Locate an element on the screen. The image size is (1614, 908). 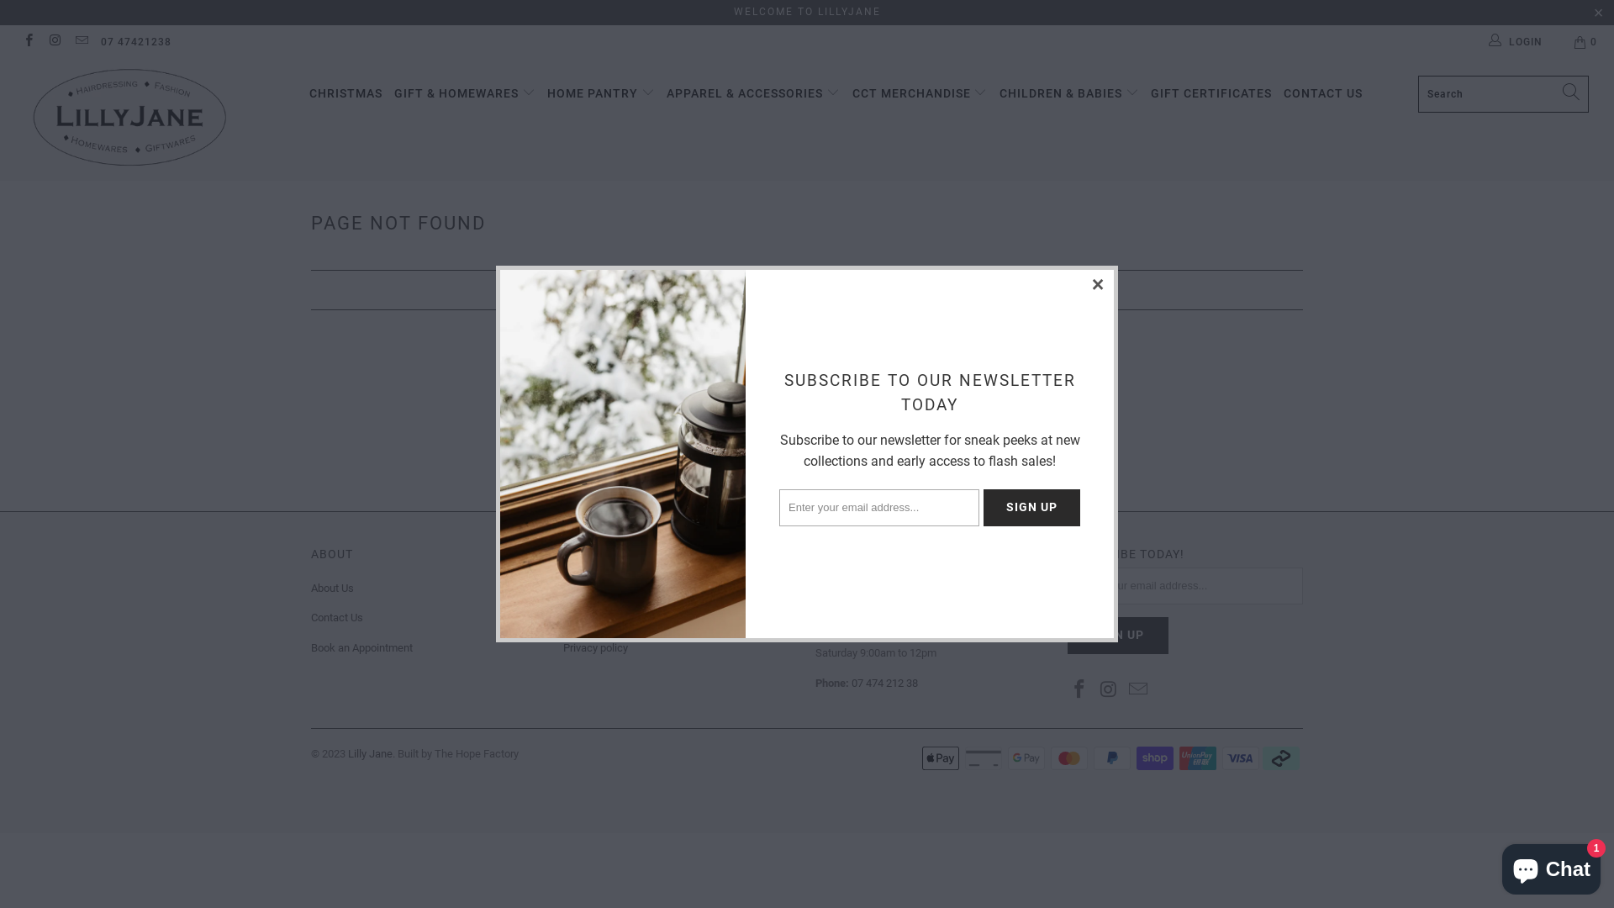
Refund policy is located at coordinates (595, 617).